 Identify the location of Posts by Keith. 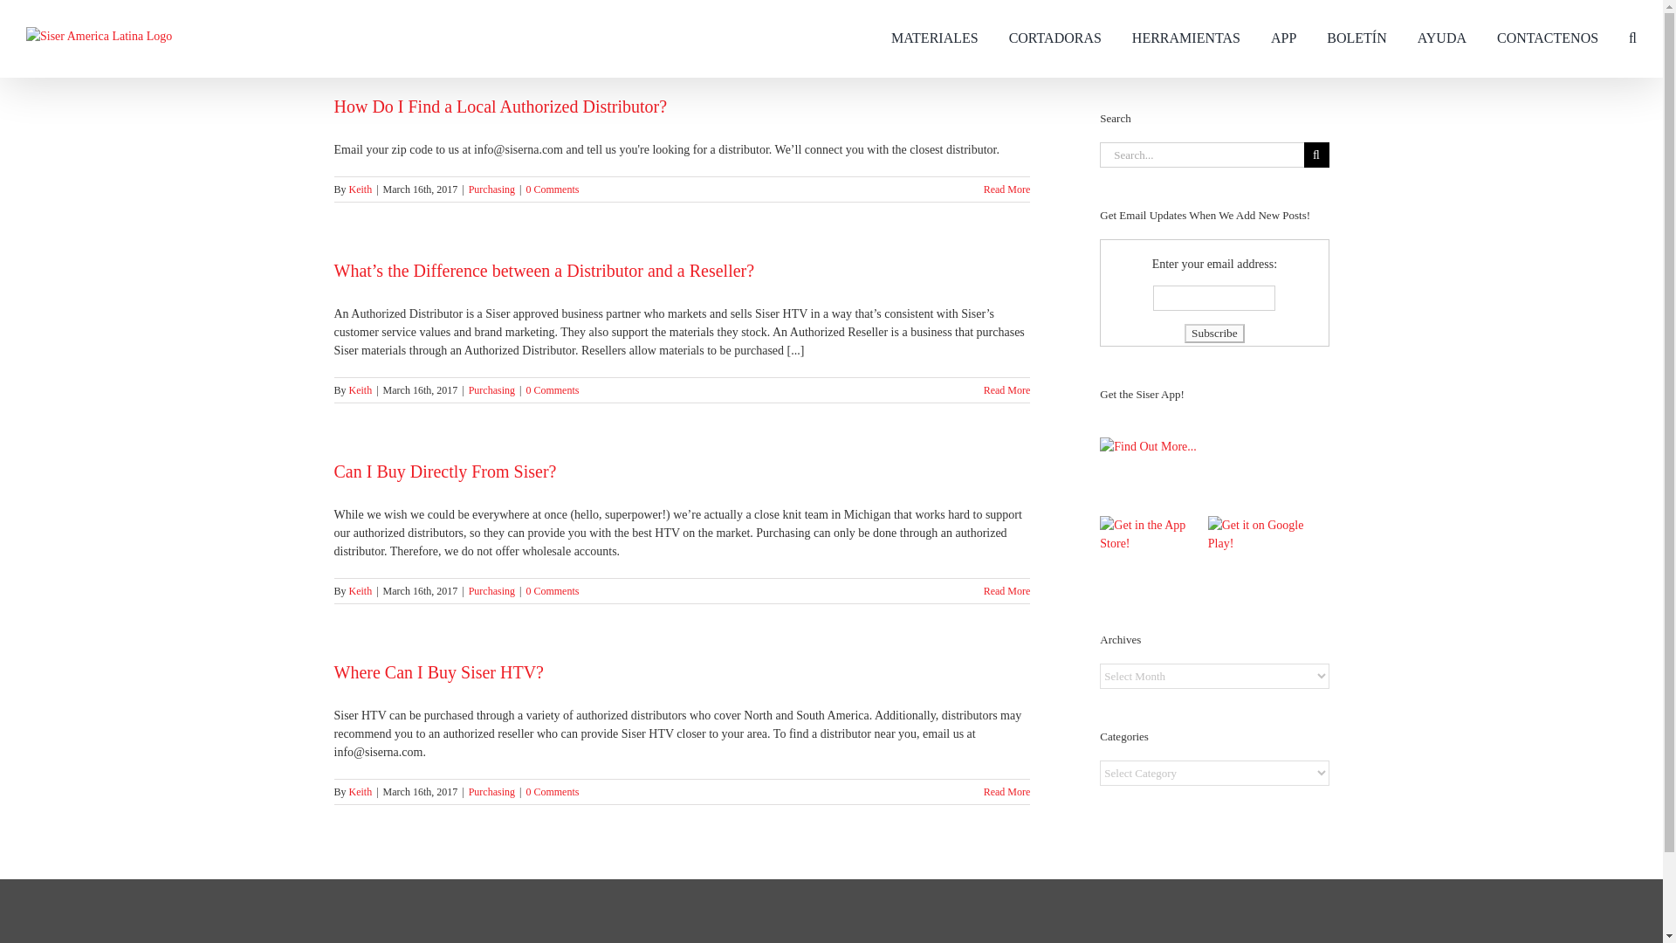
(360, 389).